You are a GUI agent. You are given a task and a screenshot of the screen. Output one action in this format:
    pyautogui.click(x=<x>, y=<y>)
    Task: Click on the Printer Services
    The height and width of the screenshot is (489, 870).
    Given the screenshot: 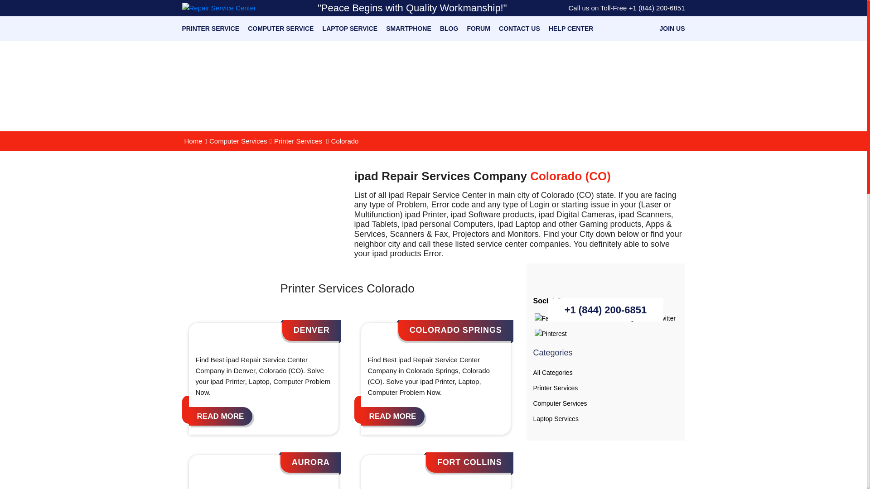 What is the action you would take?
    pyautogui.click(x=298, y=141)
    